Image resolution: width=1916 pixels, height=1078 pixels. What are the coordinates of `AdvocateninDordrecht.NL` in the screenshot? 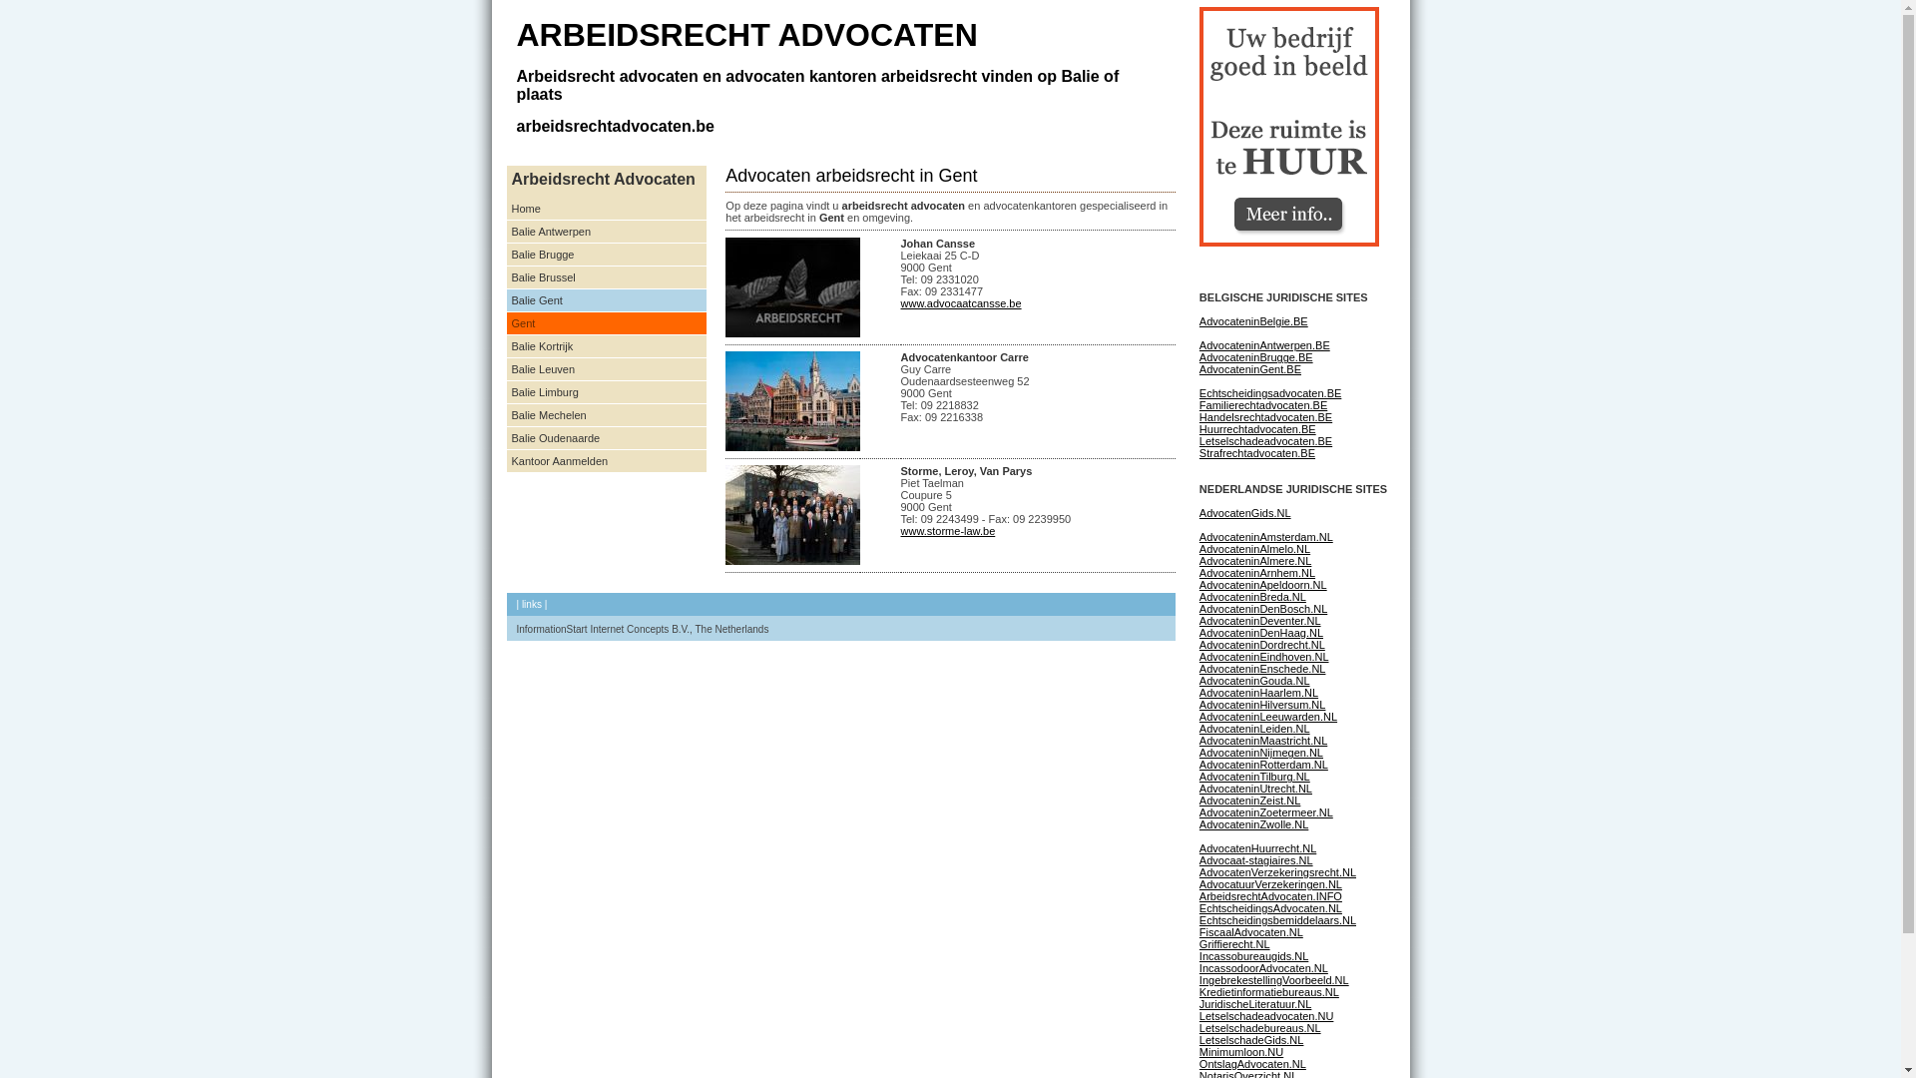 It's located at (1262, 645).